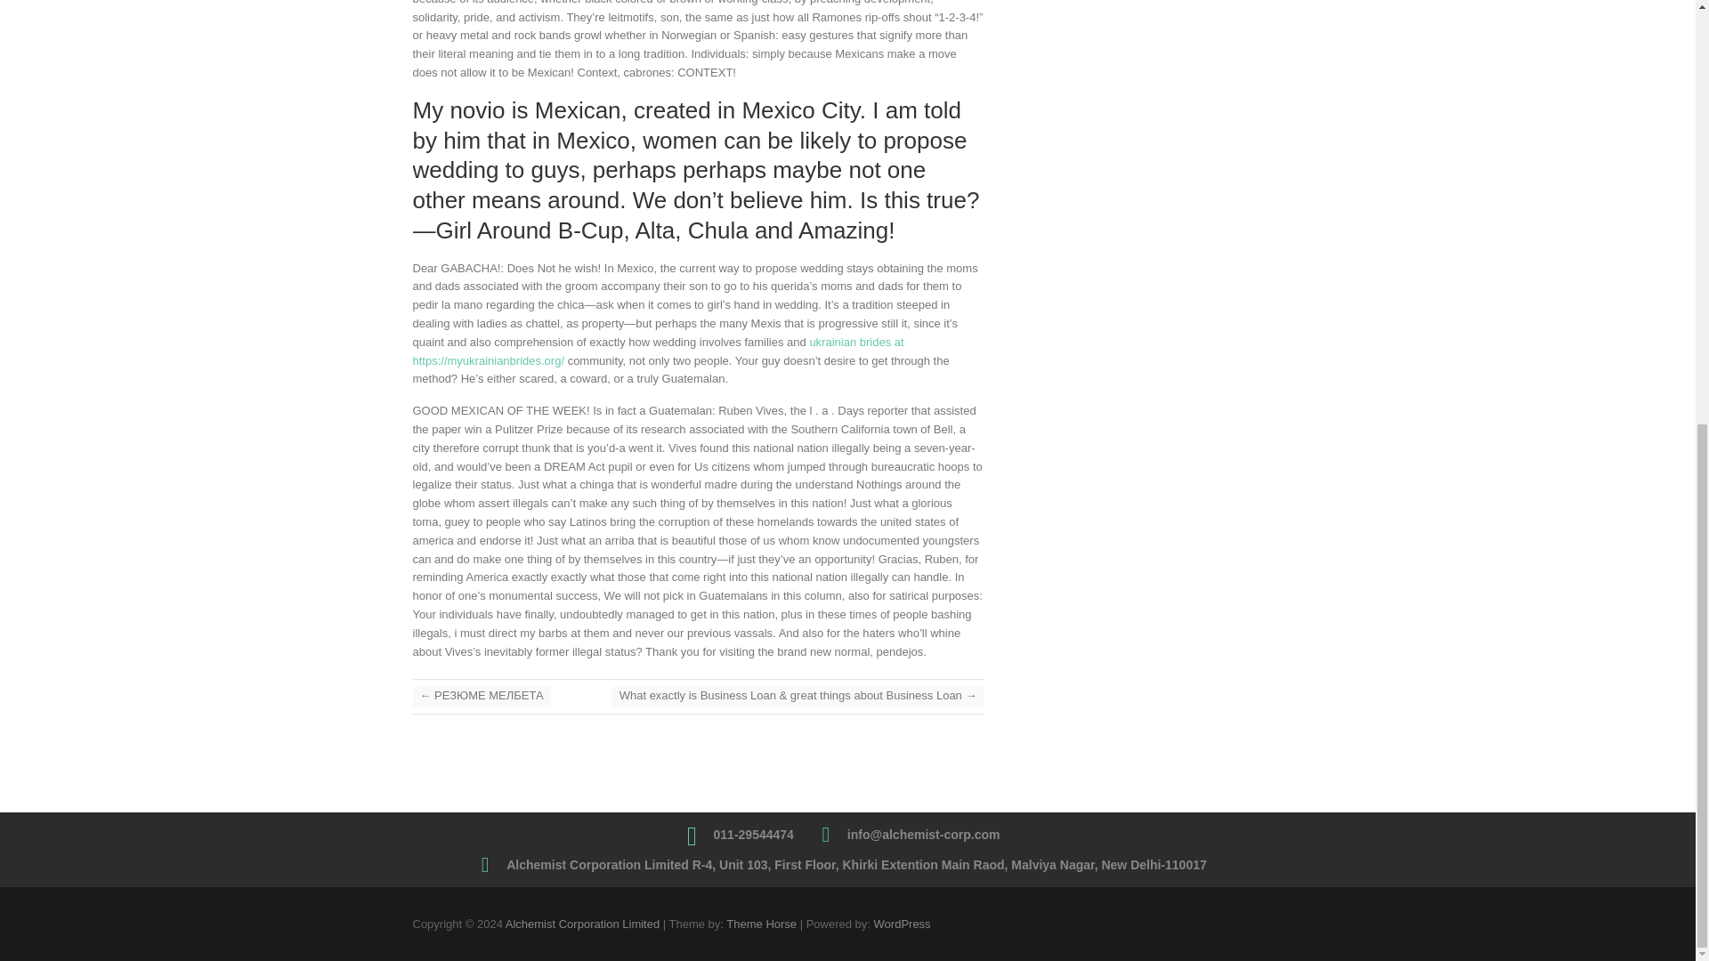 The width and height of the screenshot is (1709, 961). I want to click on WordPress, so click(903, 924).